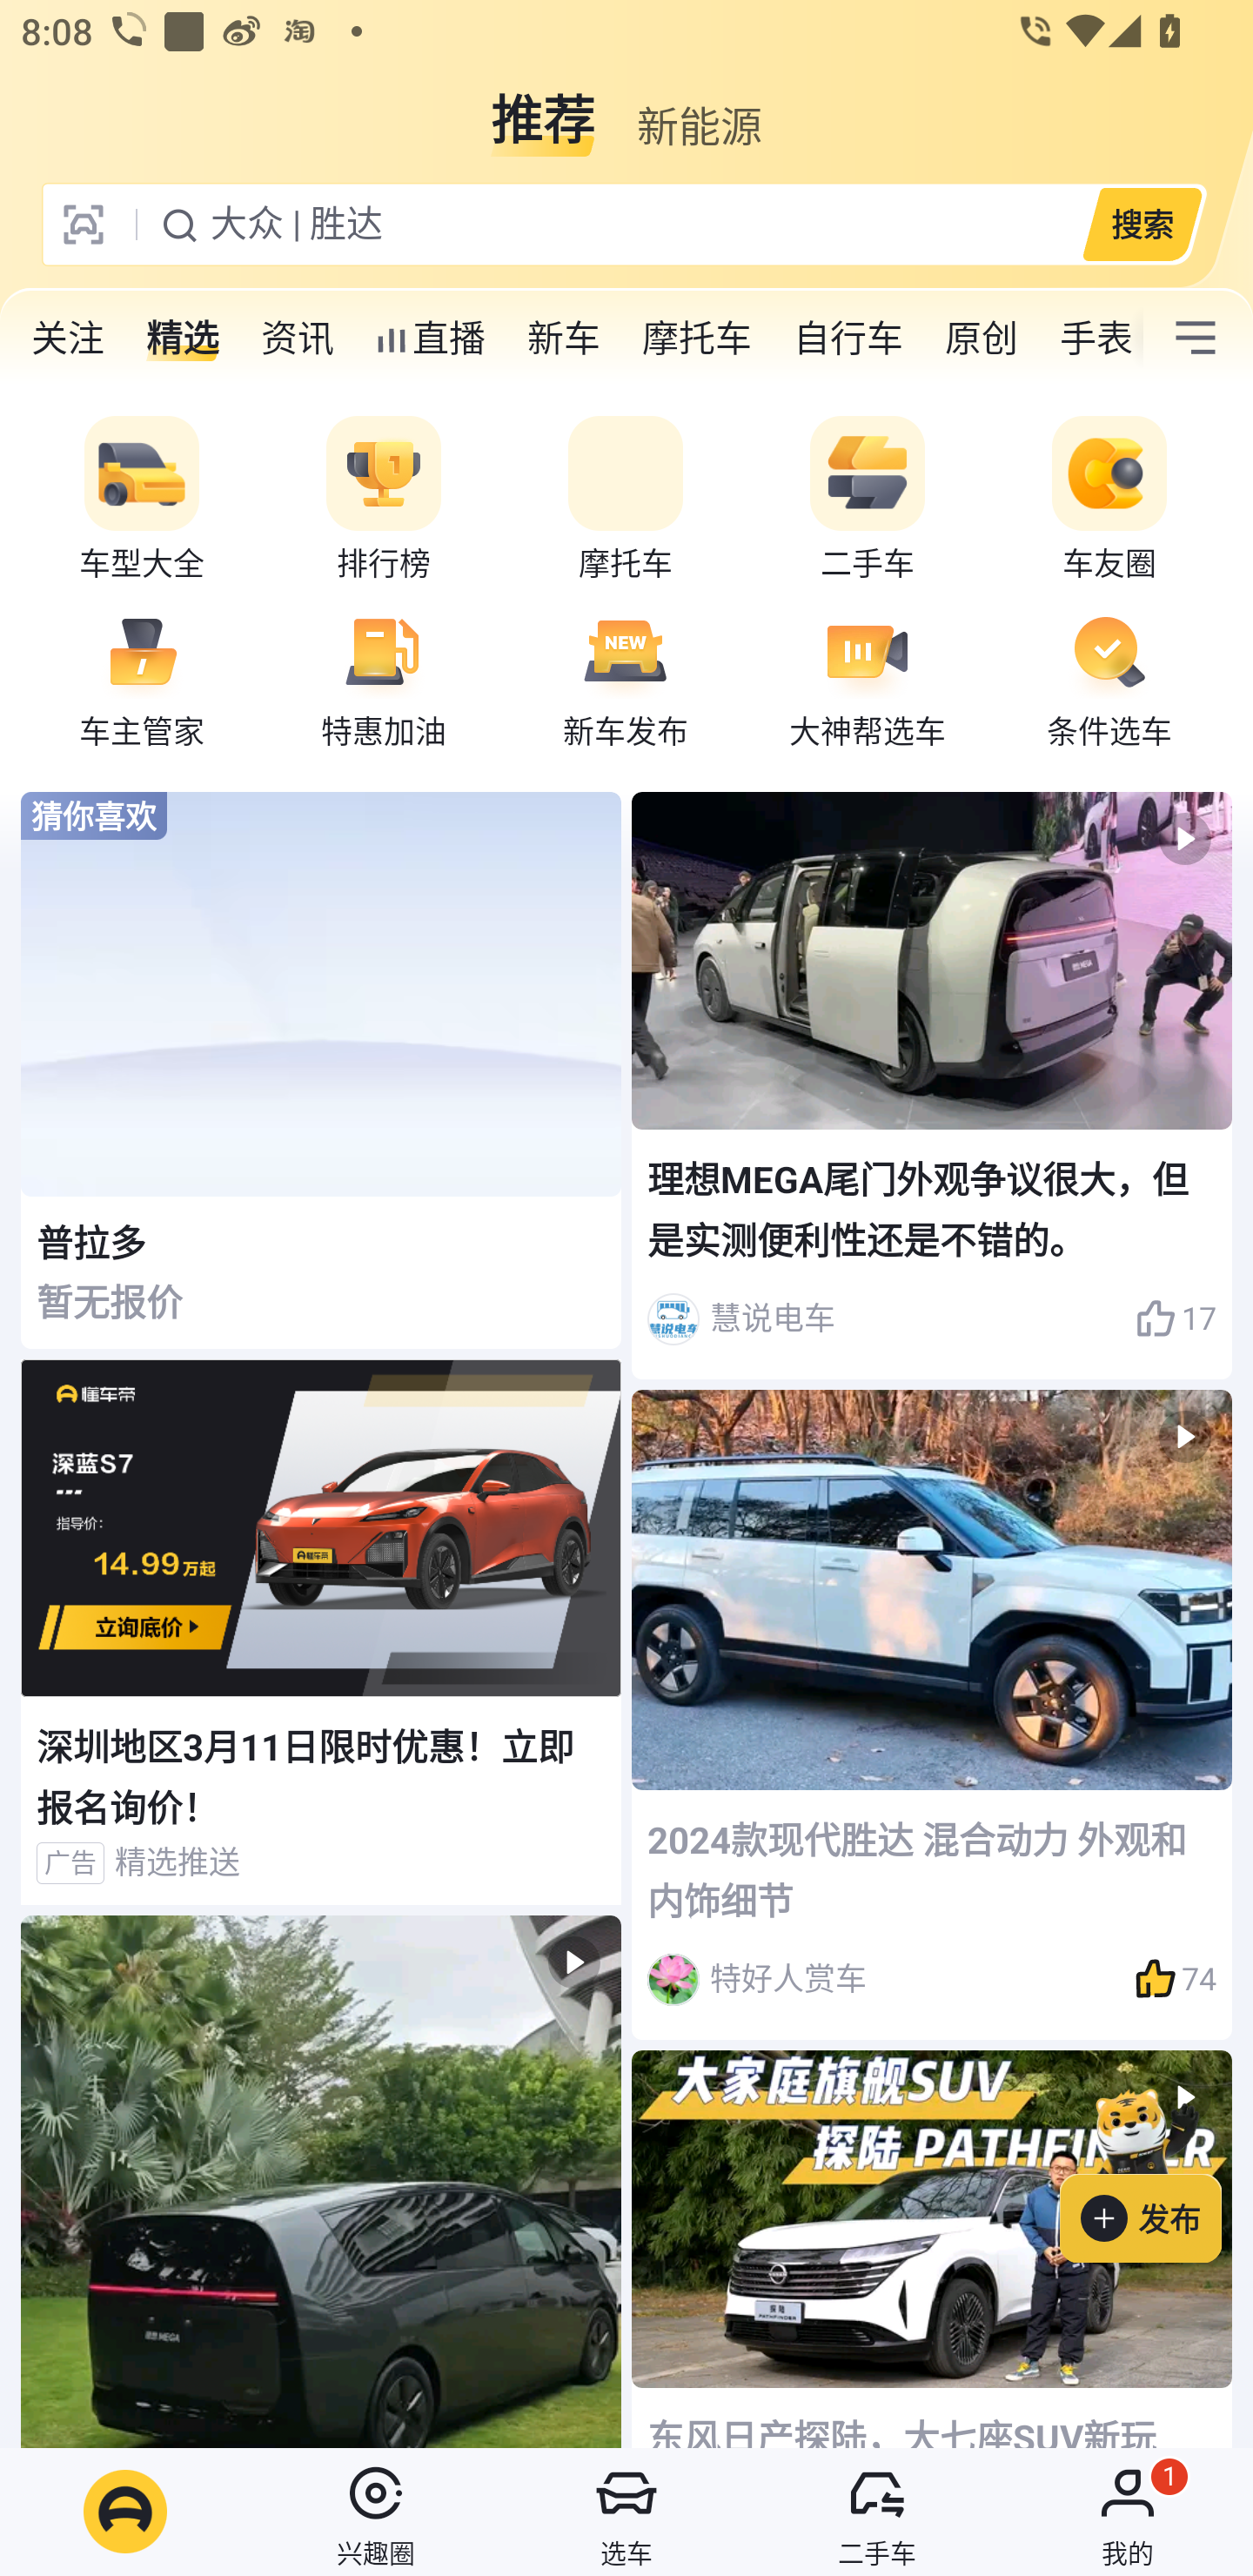  I want to click on 车主管家, so click(142, 679).